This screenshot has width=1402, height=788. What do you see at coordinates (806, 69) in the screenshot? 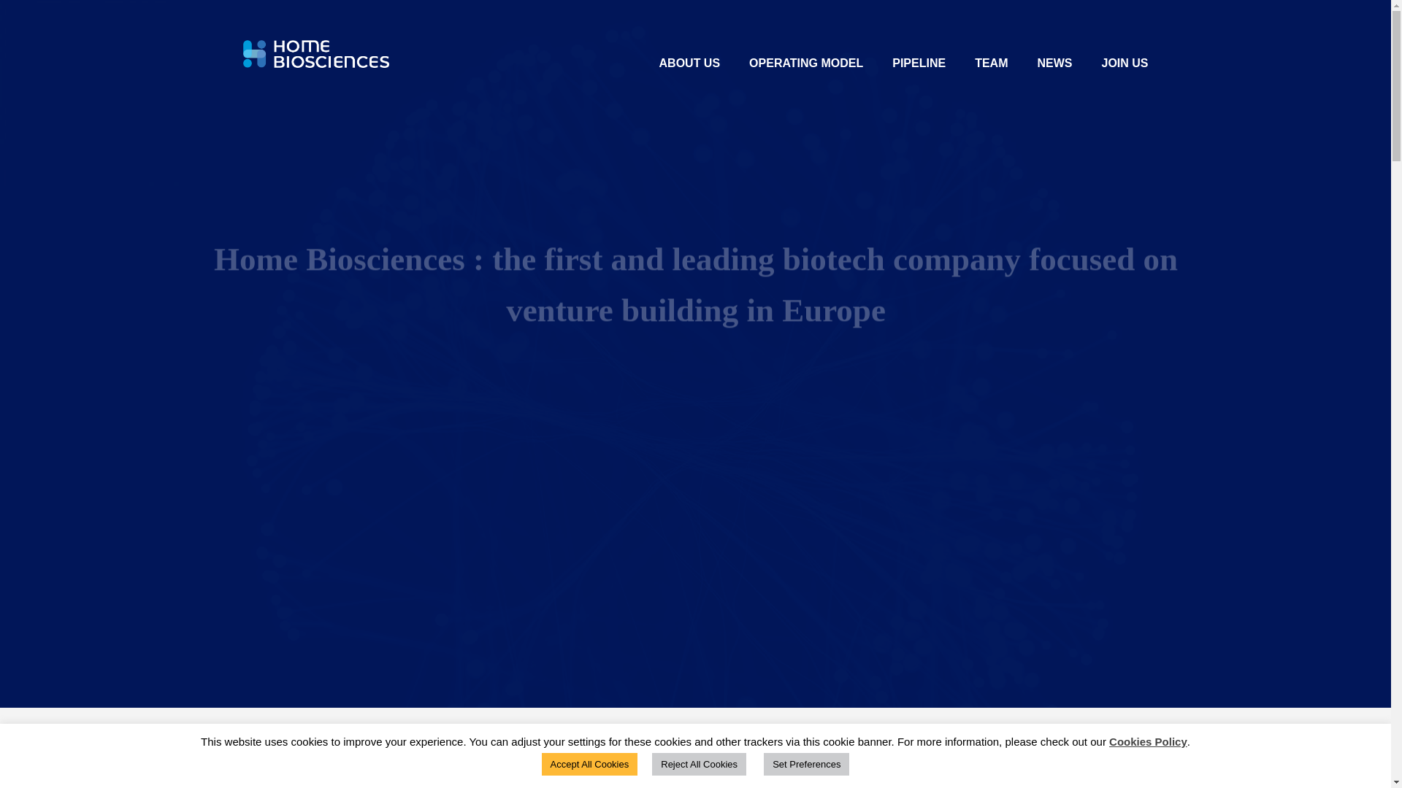
I see `OPERATING MODEL` at bounding box center [806, 69].